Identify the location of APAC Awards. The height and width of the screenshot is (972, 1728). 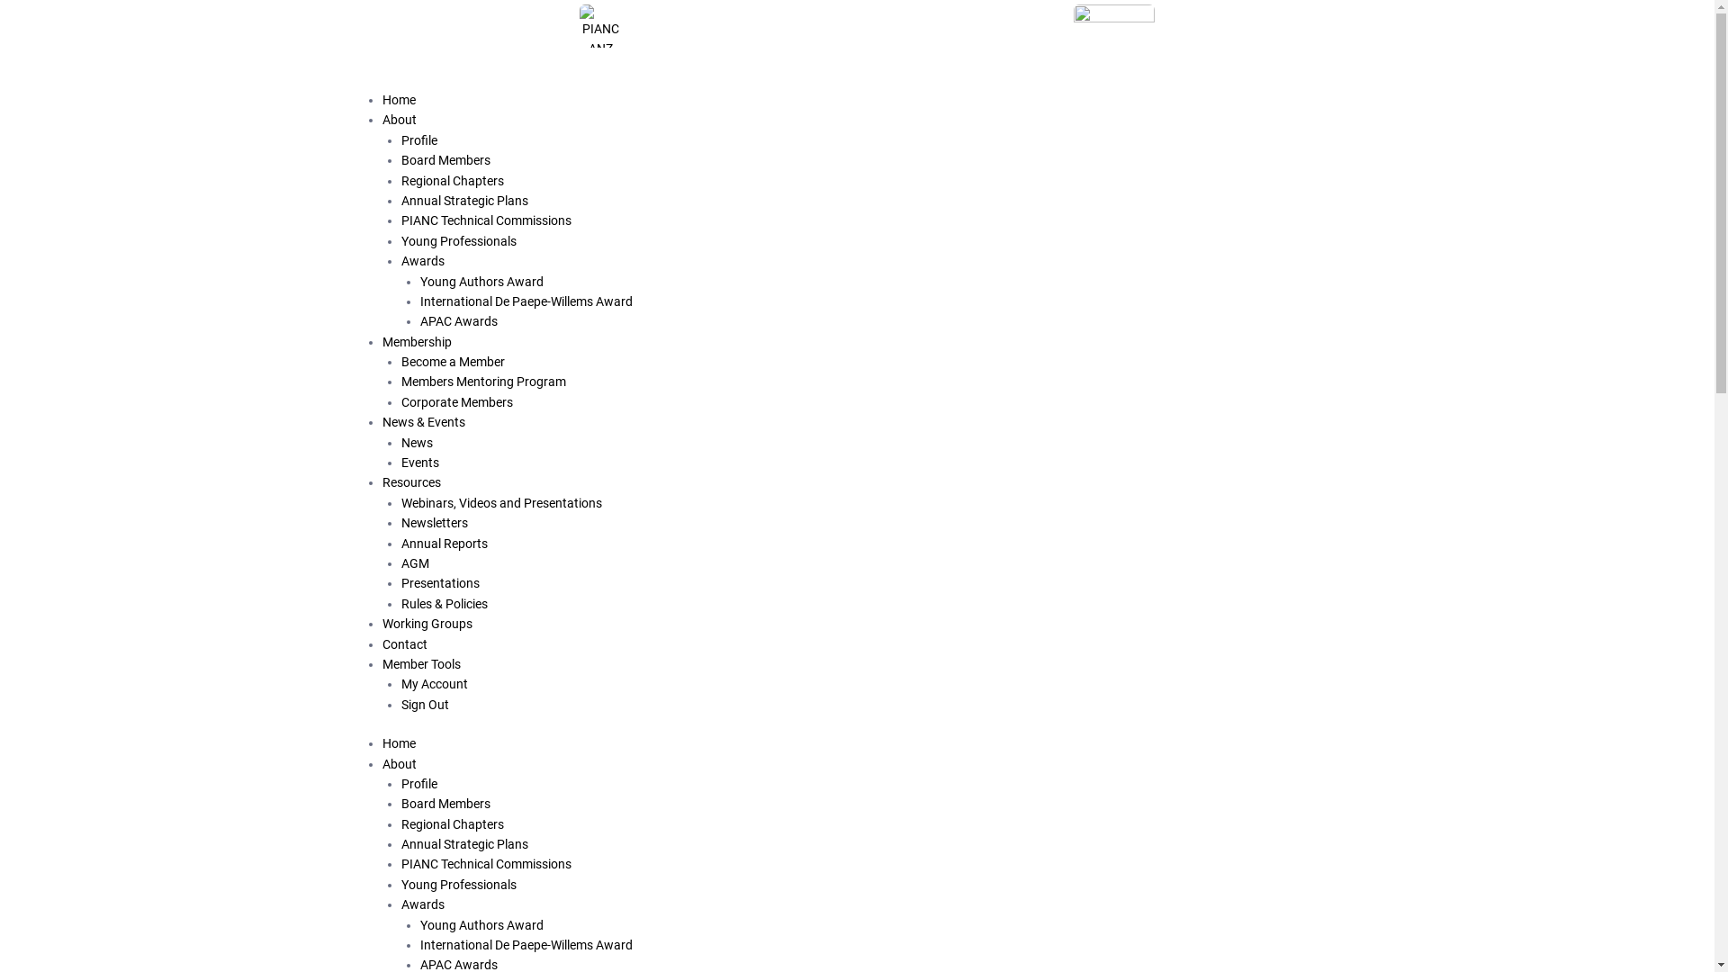
(458, 321).